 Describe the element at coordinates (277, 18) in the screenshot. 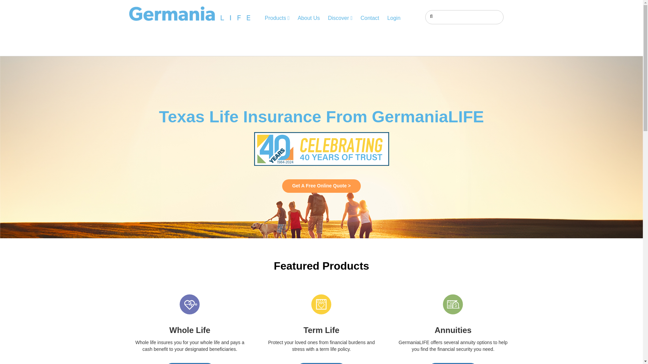

I see `Products` at that location.